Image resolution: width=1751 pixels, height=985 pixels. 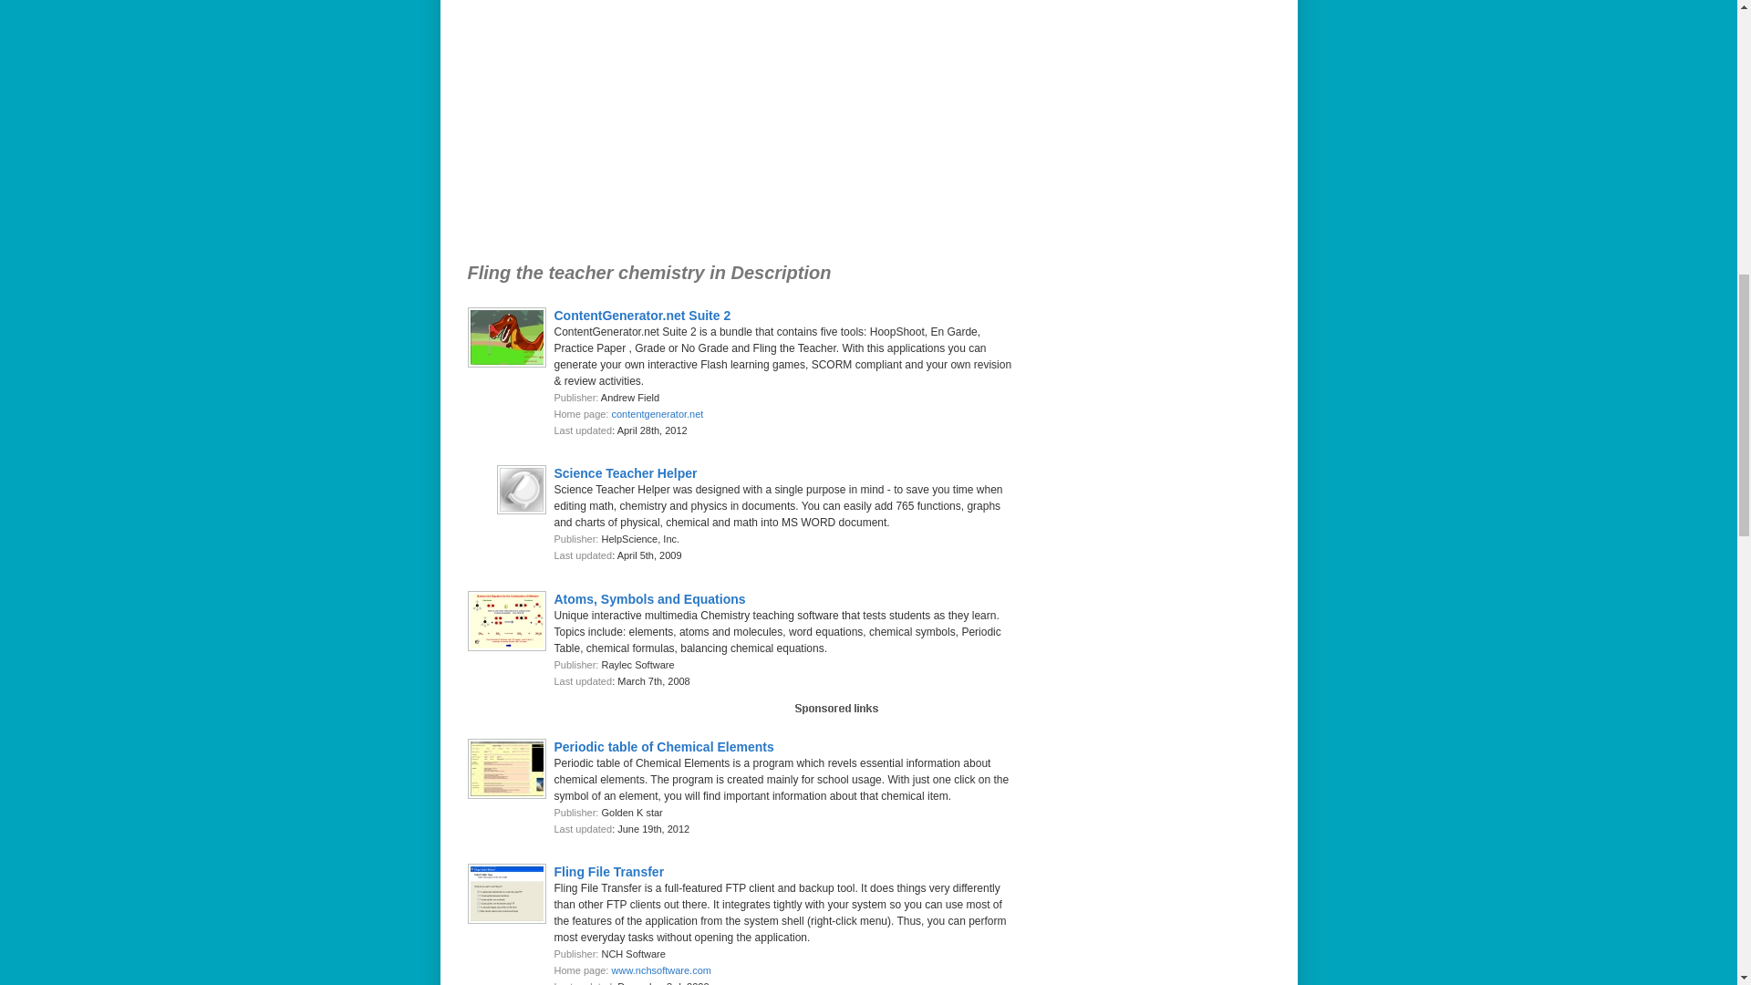 I want to click on Advertisement, so click(x=714, y=126).